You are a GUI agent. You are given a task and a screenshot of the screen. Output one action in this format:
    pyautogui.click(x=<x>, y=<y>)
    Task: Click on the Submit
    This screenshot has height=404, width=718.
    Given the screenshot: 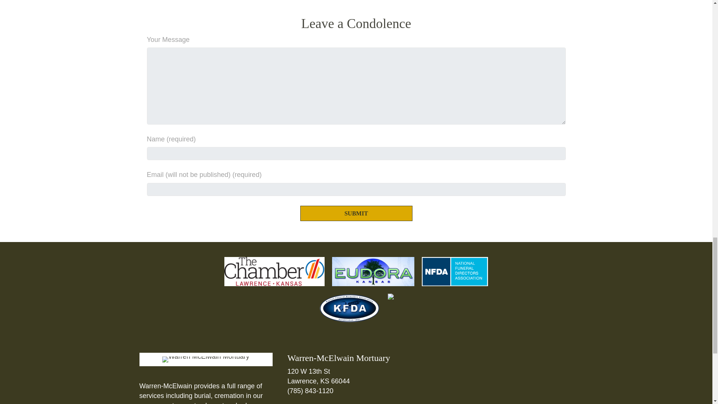 What is the action you would take?
    pyautogui.click(x=356, y=213)
    